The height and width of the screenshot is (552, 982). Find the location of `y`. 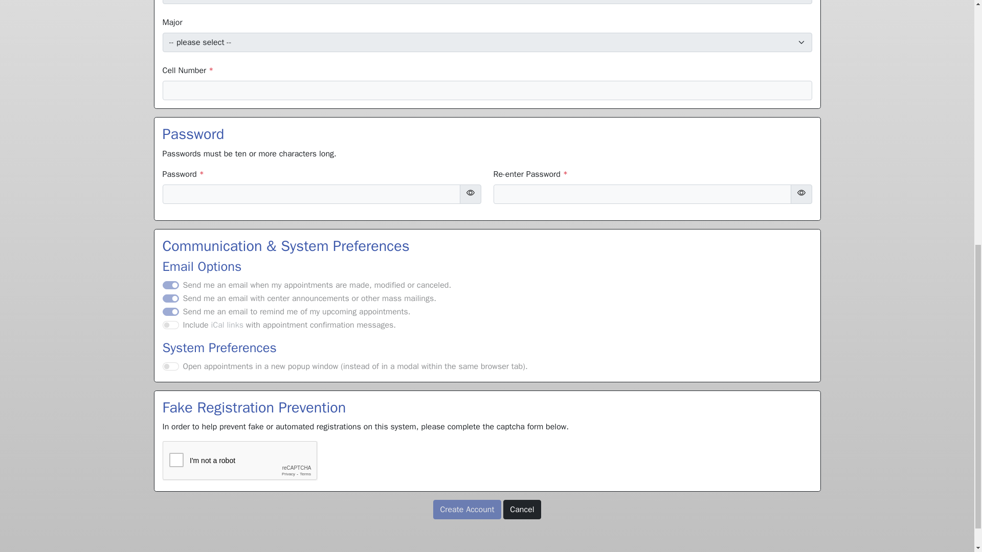

y is located at coordinates (171, 298).